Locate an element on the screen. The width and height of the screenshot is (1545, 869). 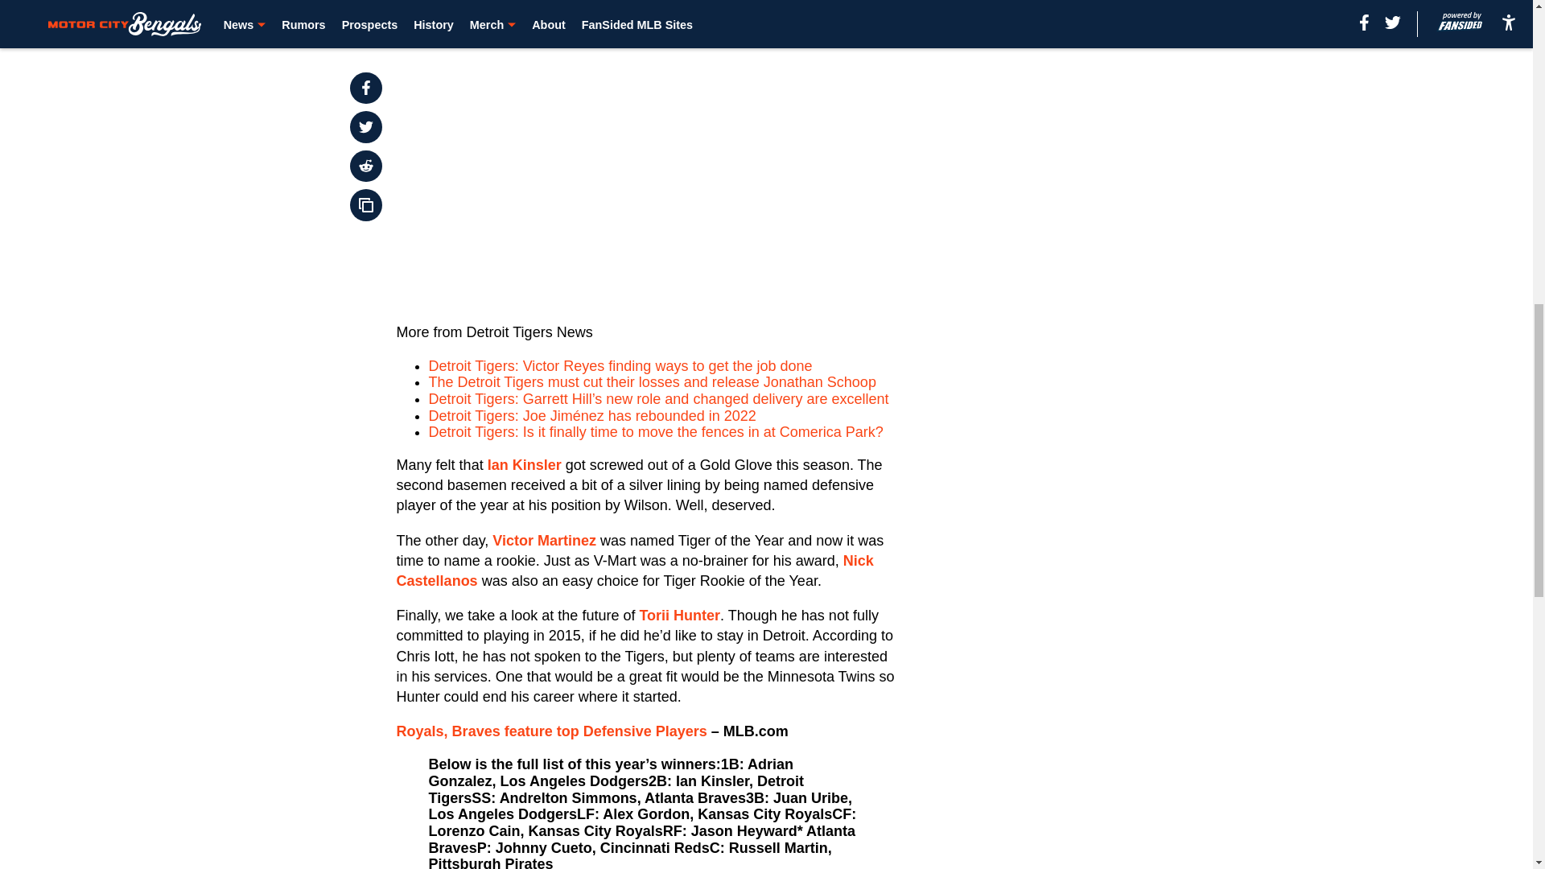
Victor Martinez is located at coordinates (544, 541).